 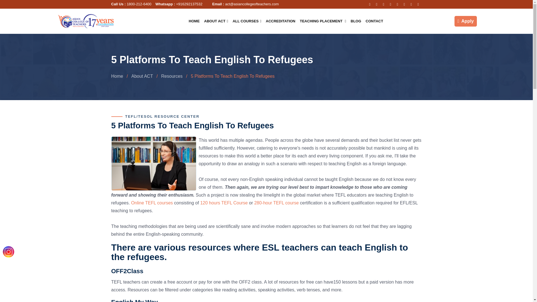 I want to click on Apply, so click(x=465, y=21).